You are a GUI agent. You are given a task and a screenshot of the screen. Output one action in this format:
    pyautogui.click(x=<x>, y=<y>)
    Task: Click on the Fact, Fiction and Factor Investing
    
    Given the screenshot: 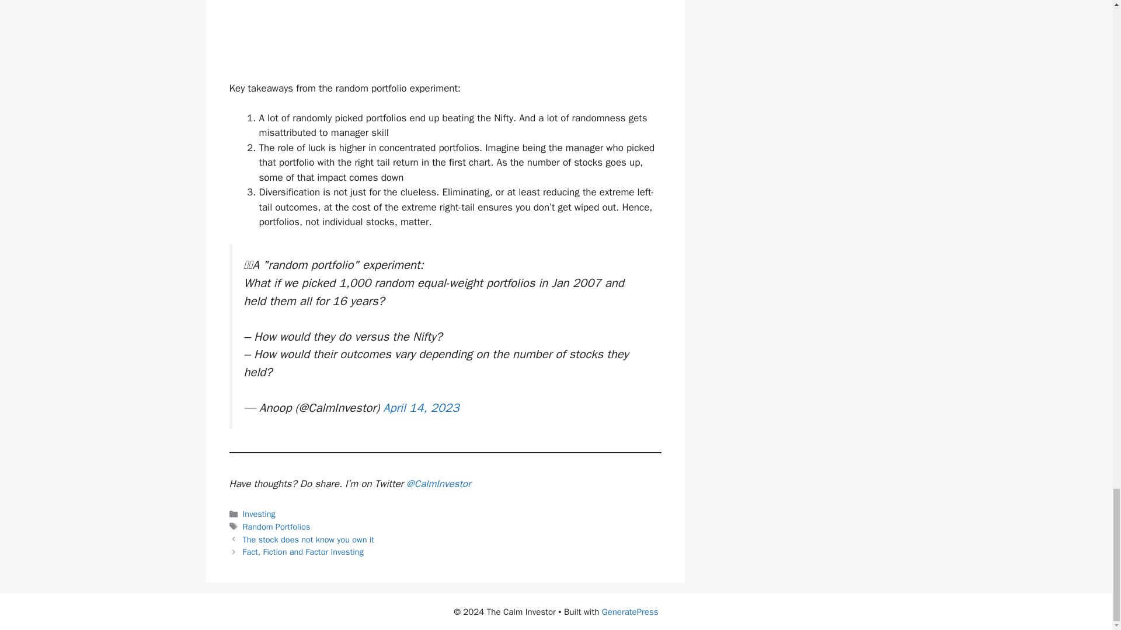 What is the action you would take?
    pyautogui.click(x=303, y=552)
    